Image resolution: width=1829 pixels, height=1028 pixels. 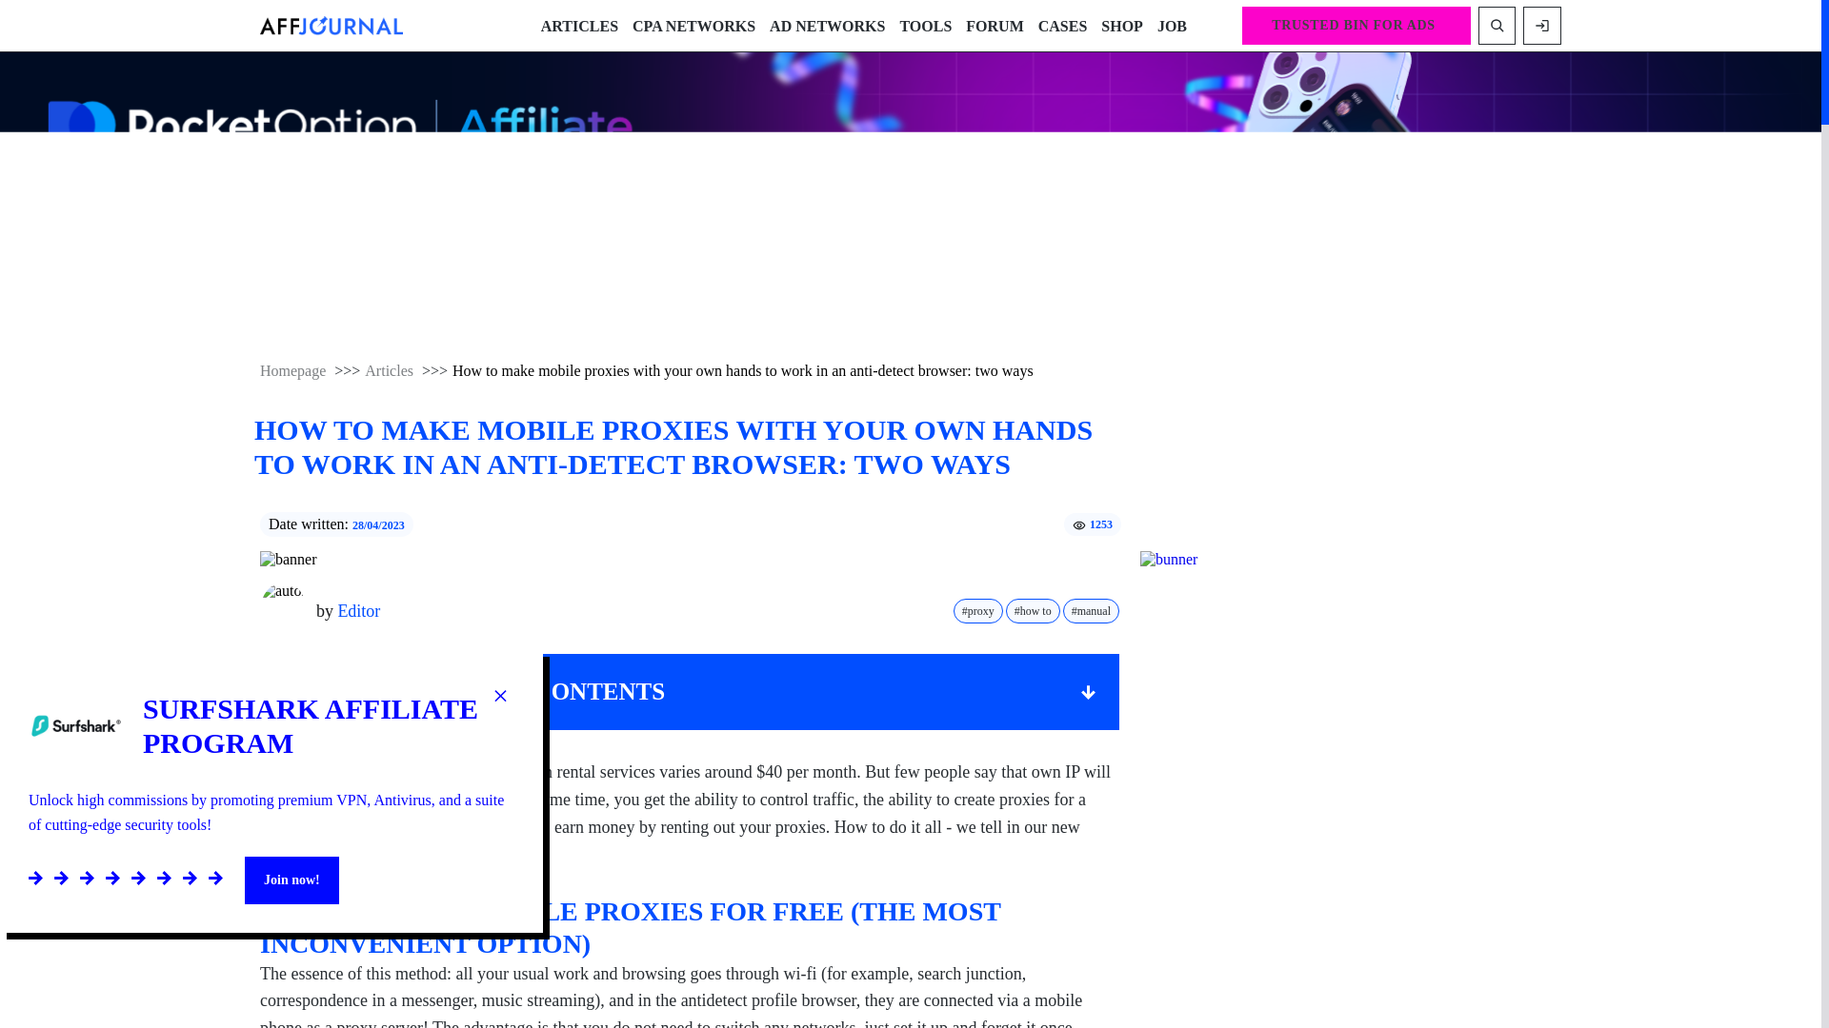 What do you see at coordinates (1356, 25) in the screenshot?
I see `TRUSTED BIN FOR ADS` at bounding box center [1356, 25].